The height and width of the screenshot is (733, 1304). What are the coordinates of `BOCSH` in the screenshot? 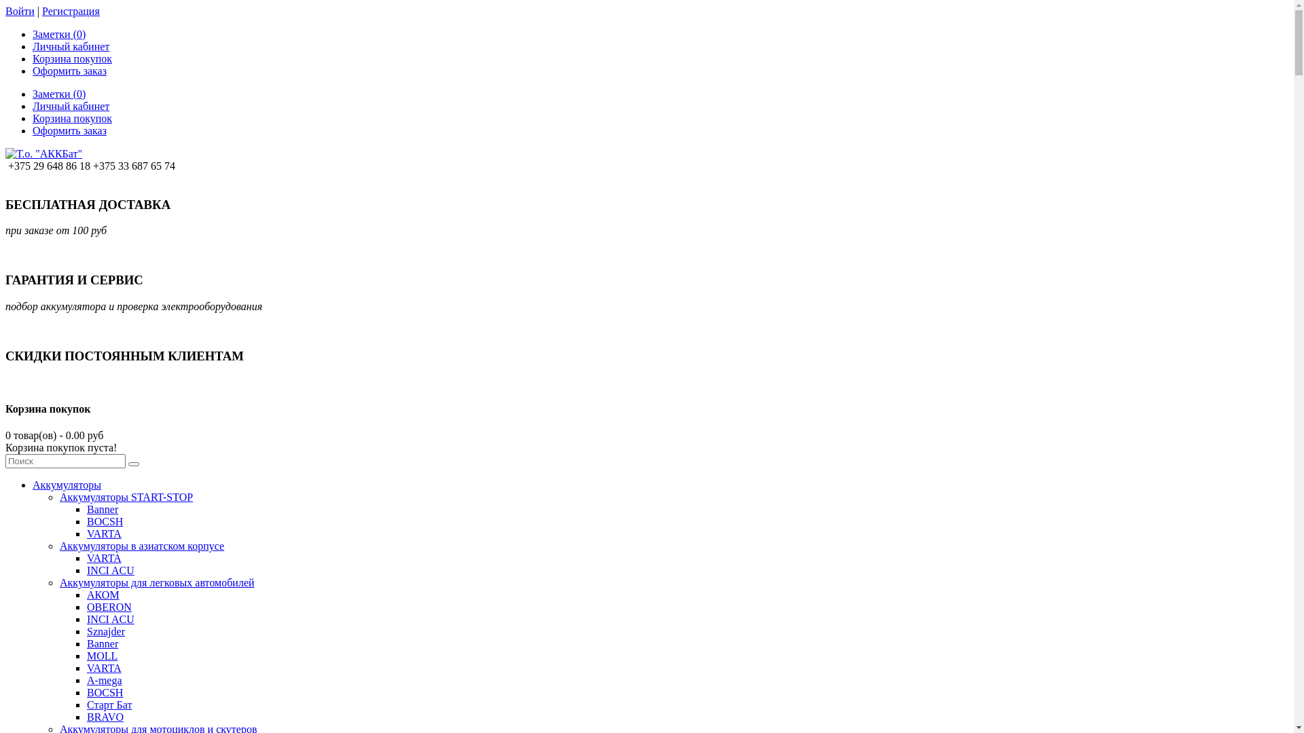 It's located at (105, 692).